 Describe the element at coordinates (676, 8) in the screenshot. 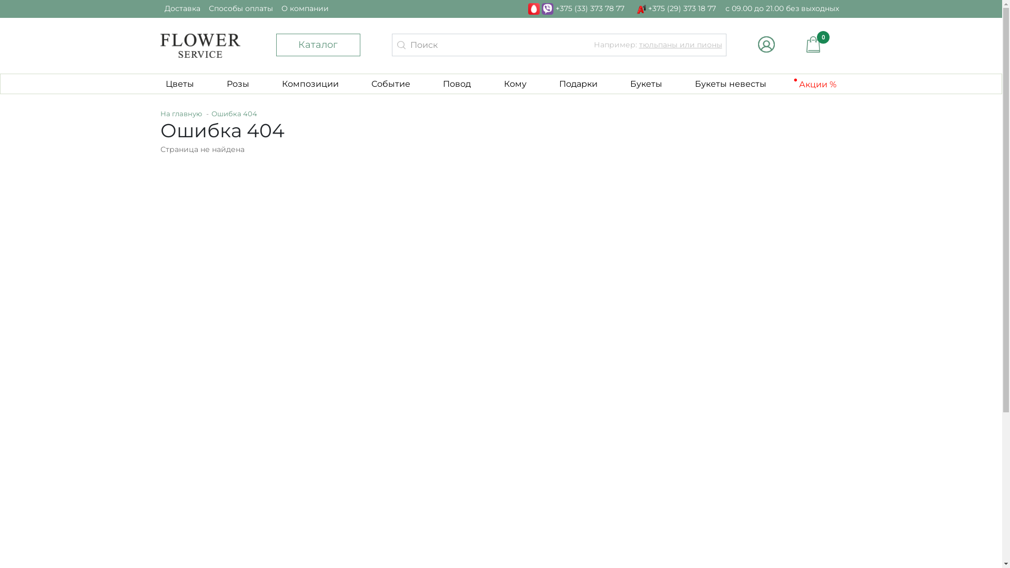

I see `+375 (29) 373 18 77` at that location.